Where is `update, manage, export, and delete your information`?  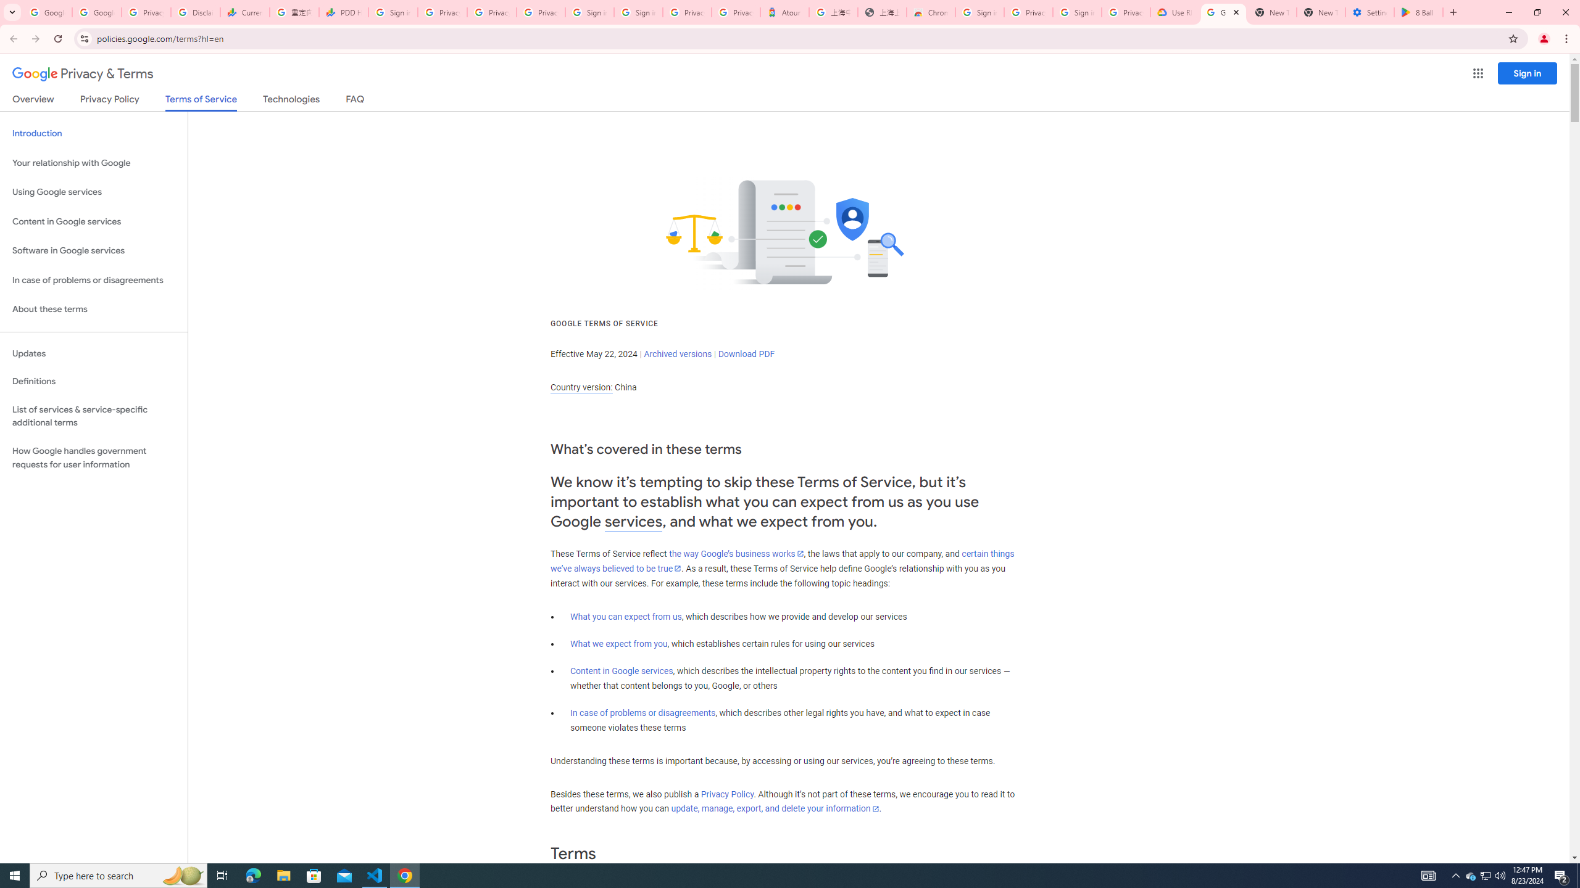
update, manage, export, and delete your information is located at coordinates (775, 809).